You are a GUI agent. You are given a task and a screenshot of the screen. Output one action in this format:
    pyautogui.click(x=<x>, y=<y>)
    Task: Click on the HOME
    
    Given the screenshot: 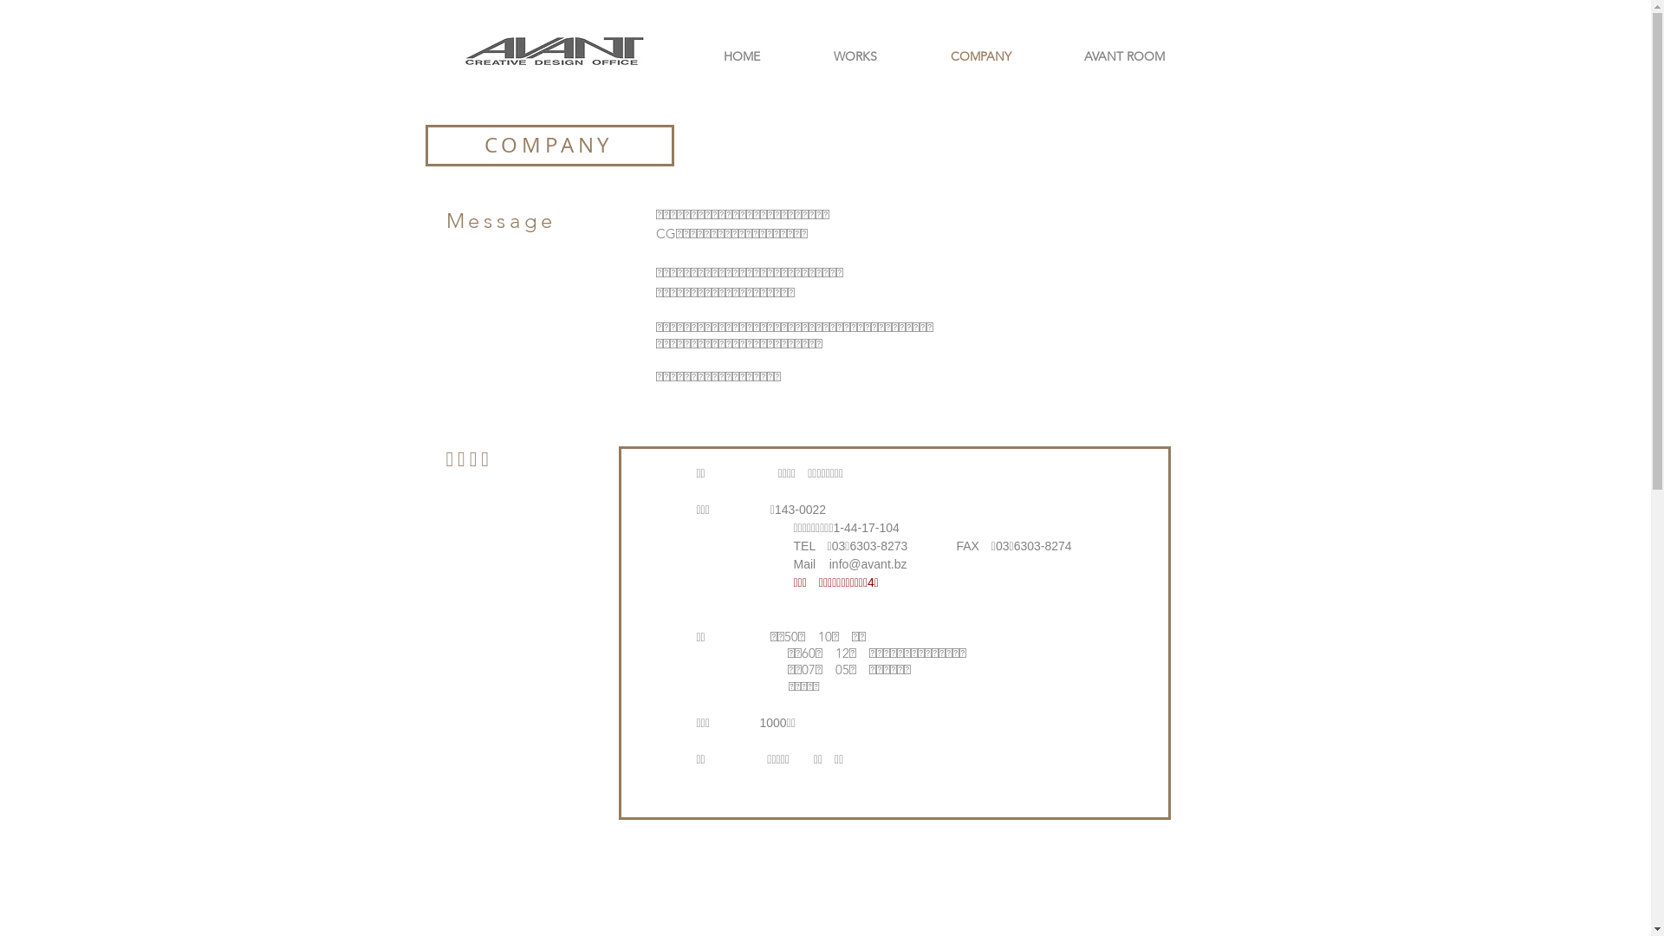 What is the action you would take?
    pyautogui.click(x=742, y=56)
    